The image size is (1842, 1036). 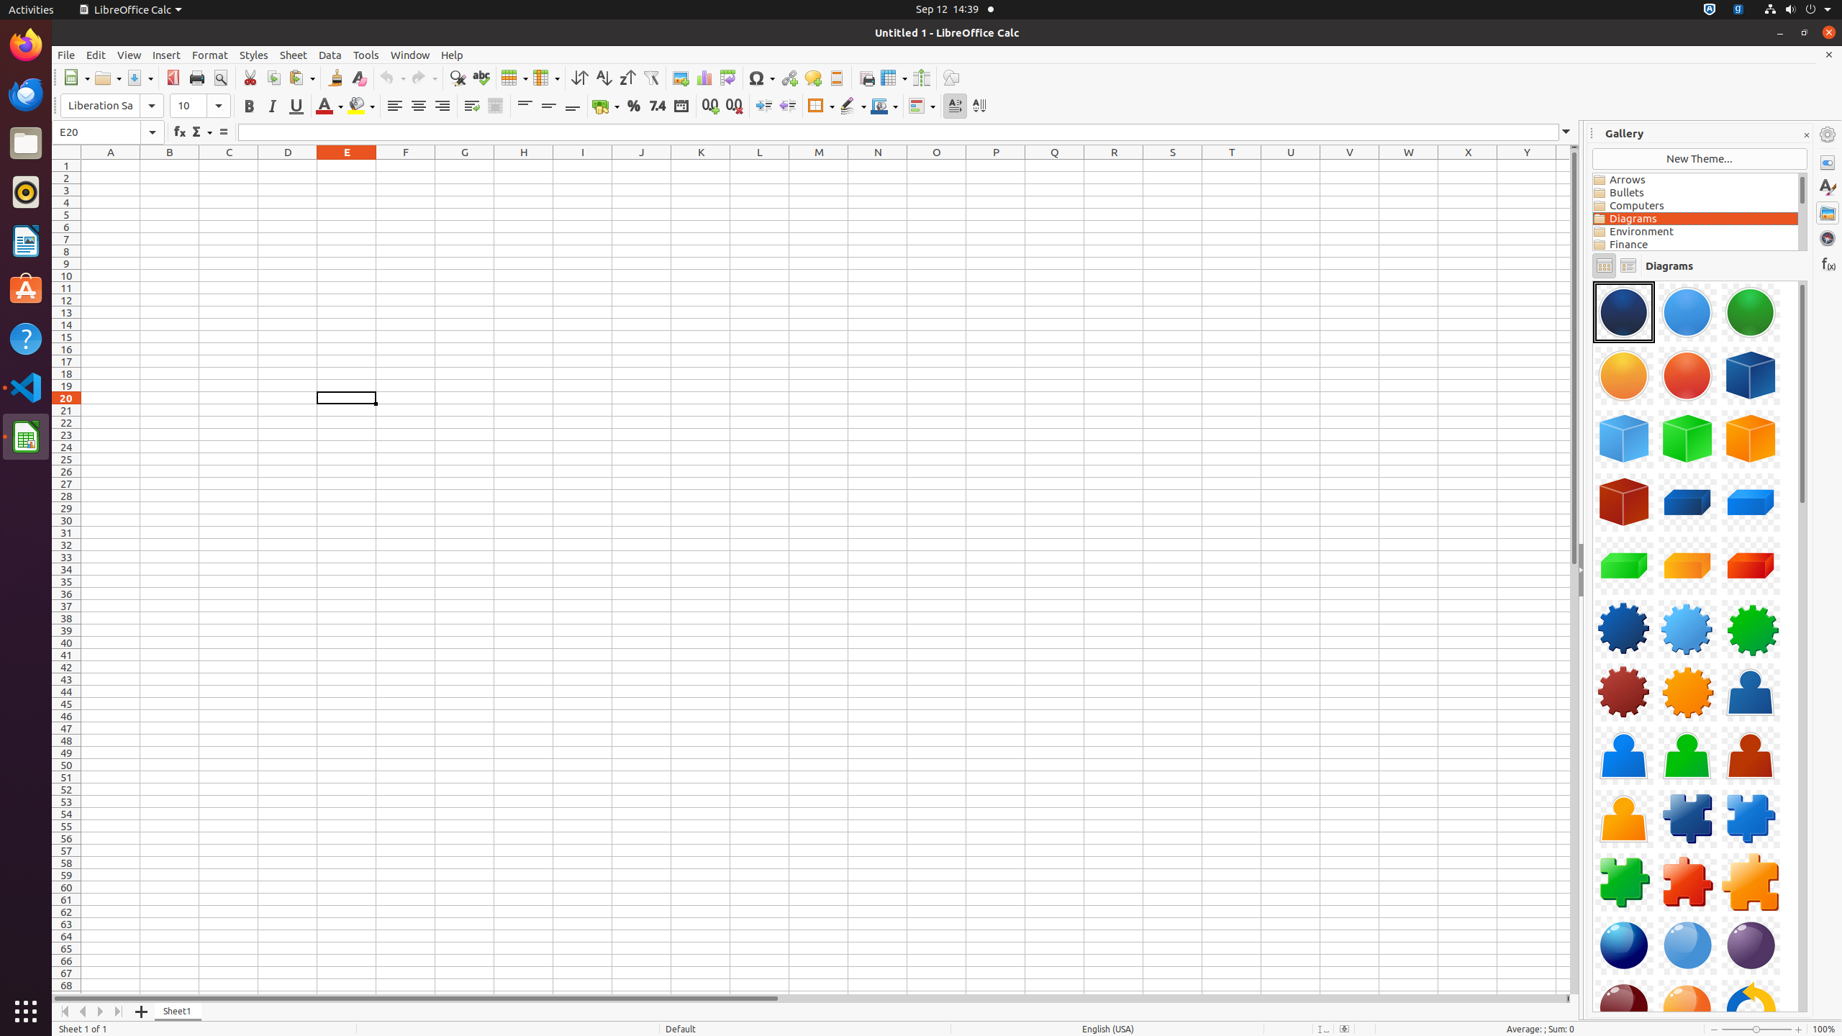 What do you see at coordinates (1751, 312) in the screenshot?
I see `Component-Circle03-Transparent-Green` at bounding box center [1751, 312].